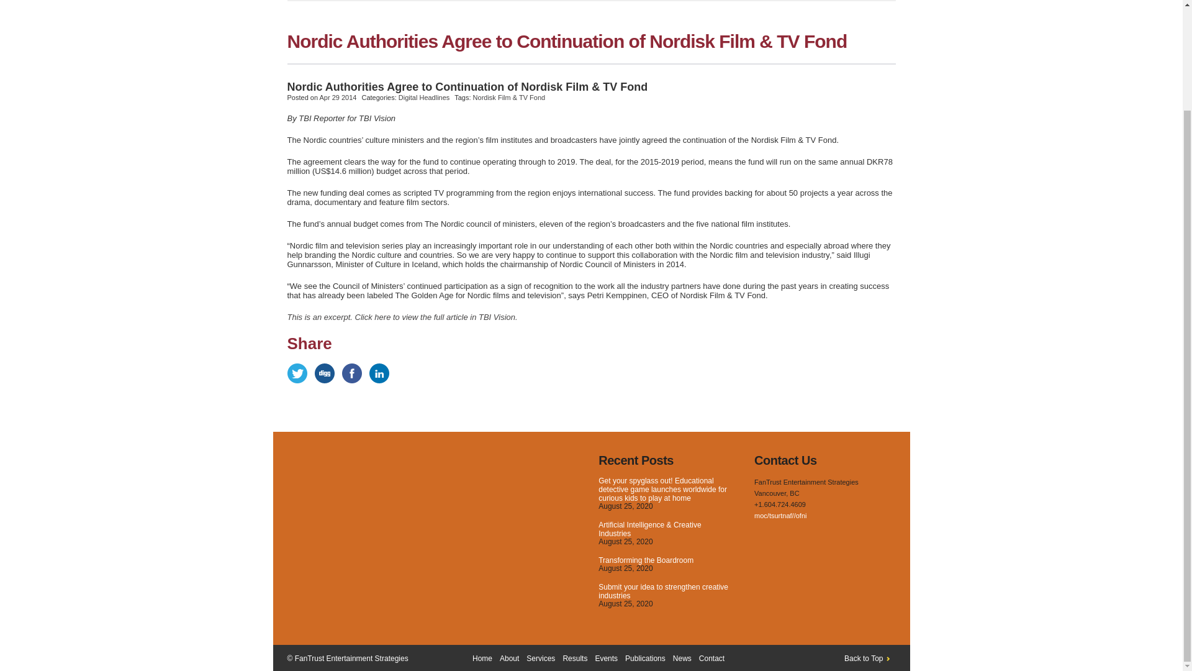  I want to click on News, so click(682, 659).